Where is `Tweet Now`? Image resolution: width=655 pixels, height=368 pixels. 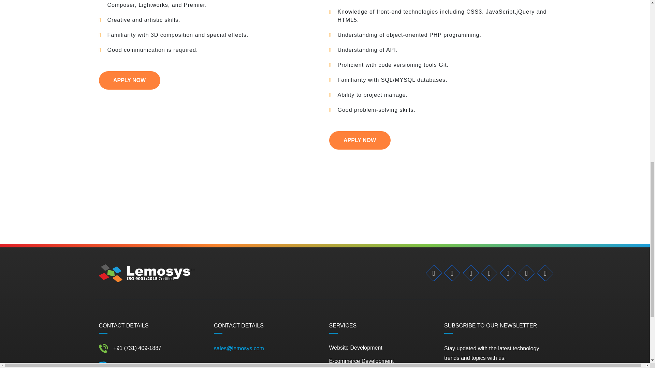
Tweet Now is located at coordinates (450, 271).